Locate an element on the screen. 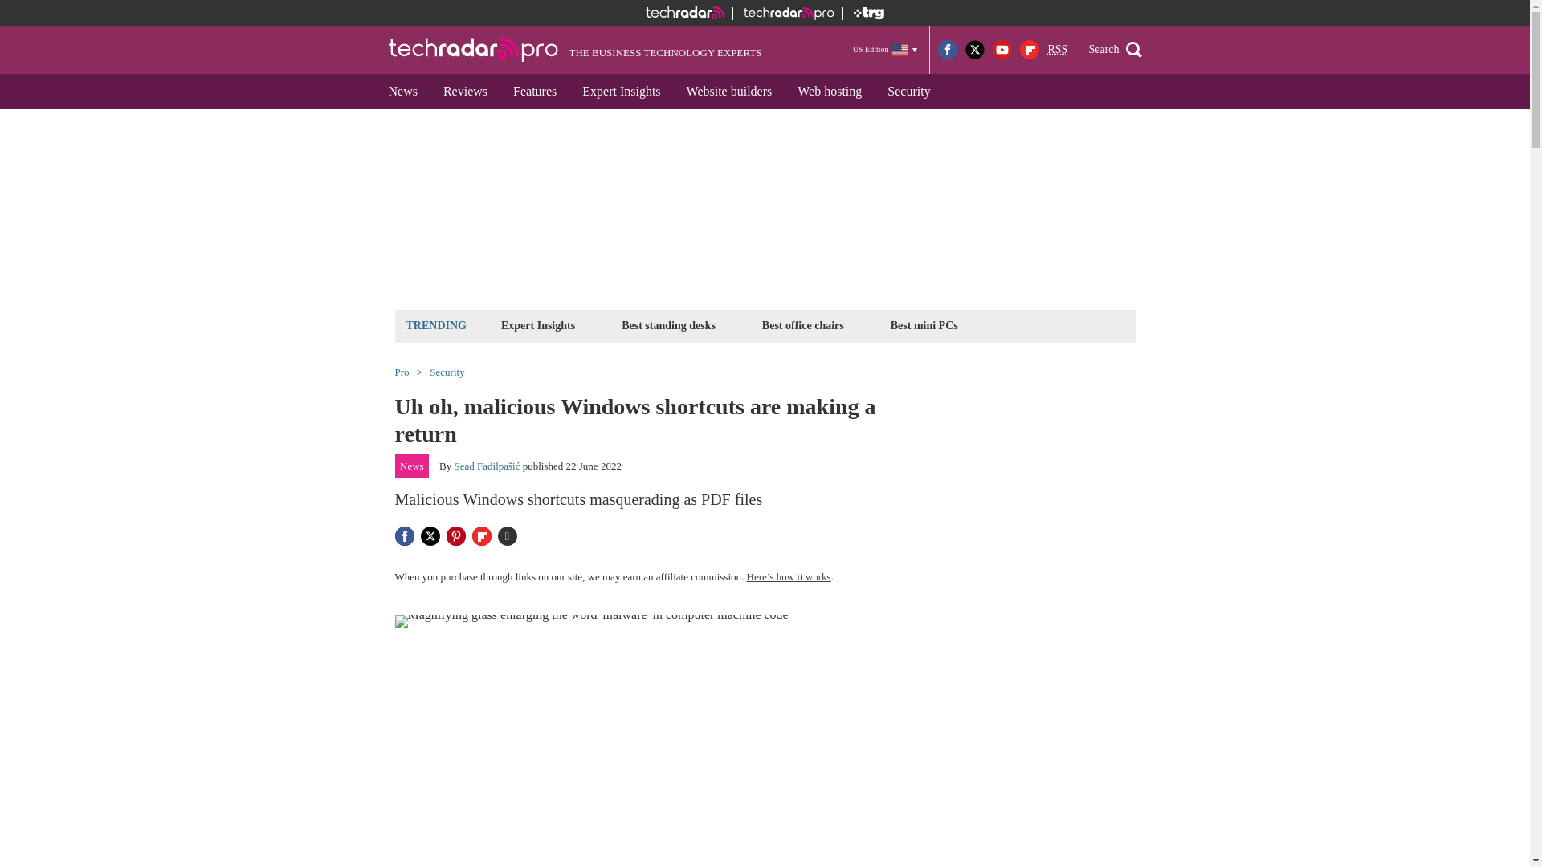 The image size is (1542, 867). Expert Insights is located at coordinates (538, 325).